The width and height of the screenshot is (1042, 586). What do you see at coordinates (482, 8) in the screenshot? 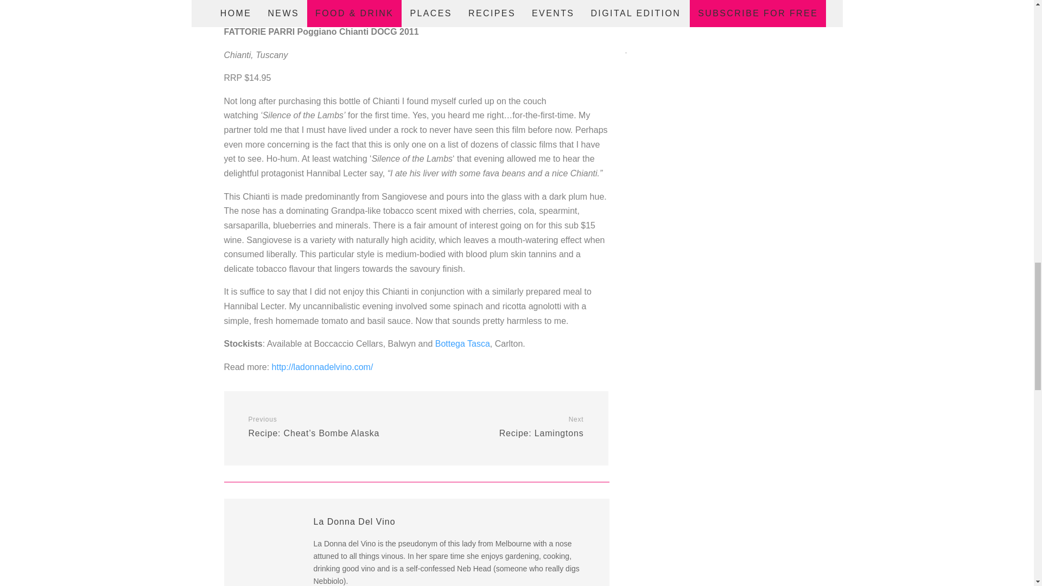
I see `Port Phillip Estate` at bounding box center [482, 8].